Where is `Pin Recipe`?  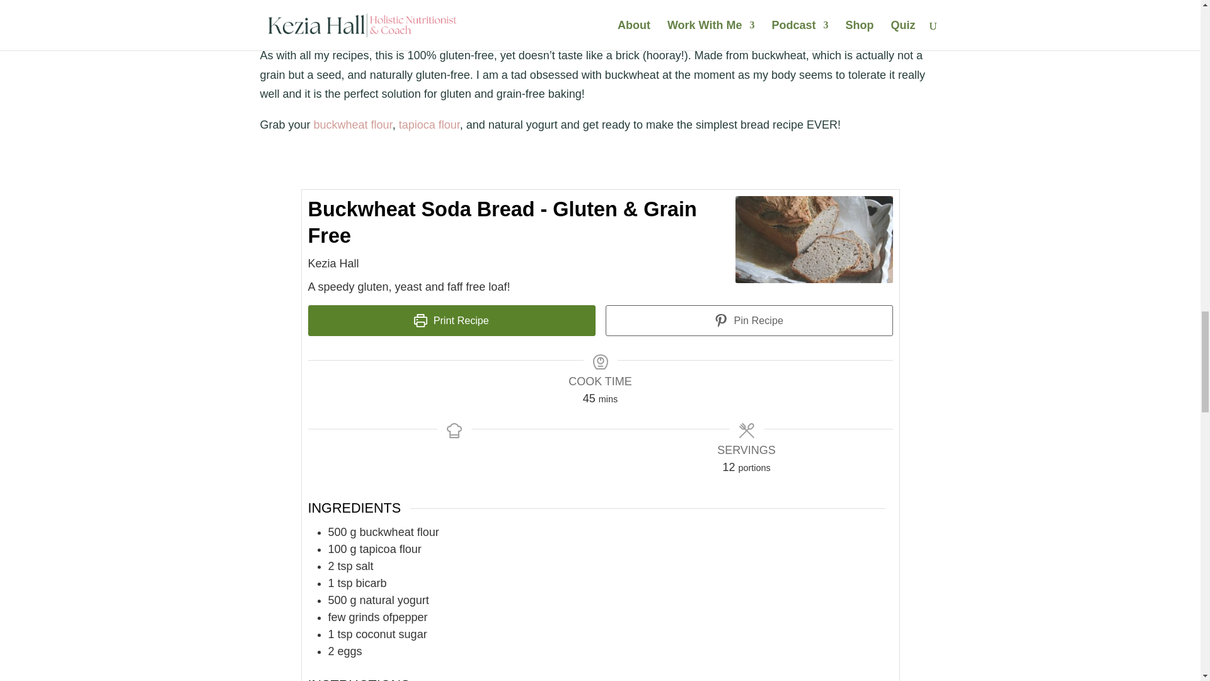 Pin Recipe is located at coordinates (749, 320).